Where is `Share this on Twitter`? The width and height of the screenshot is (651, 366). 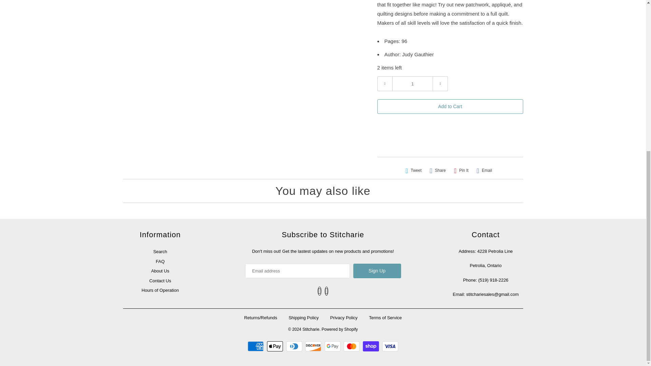
Share this on Twitter is located at coordinates (414, 170).